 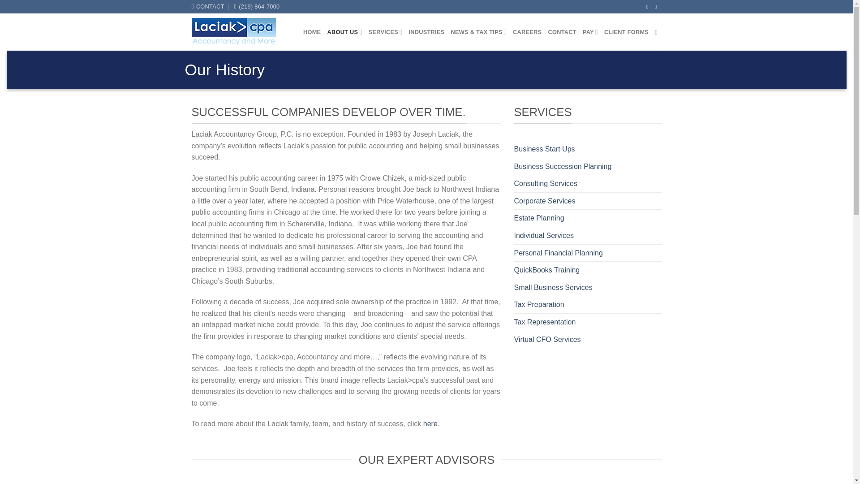 What do you see at coordinates (208, 7) in the screenshot?
I see `CONTACT` at bounding box center [208, 7].